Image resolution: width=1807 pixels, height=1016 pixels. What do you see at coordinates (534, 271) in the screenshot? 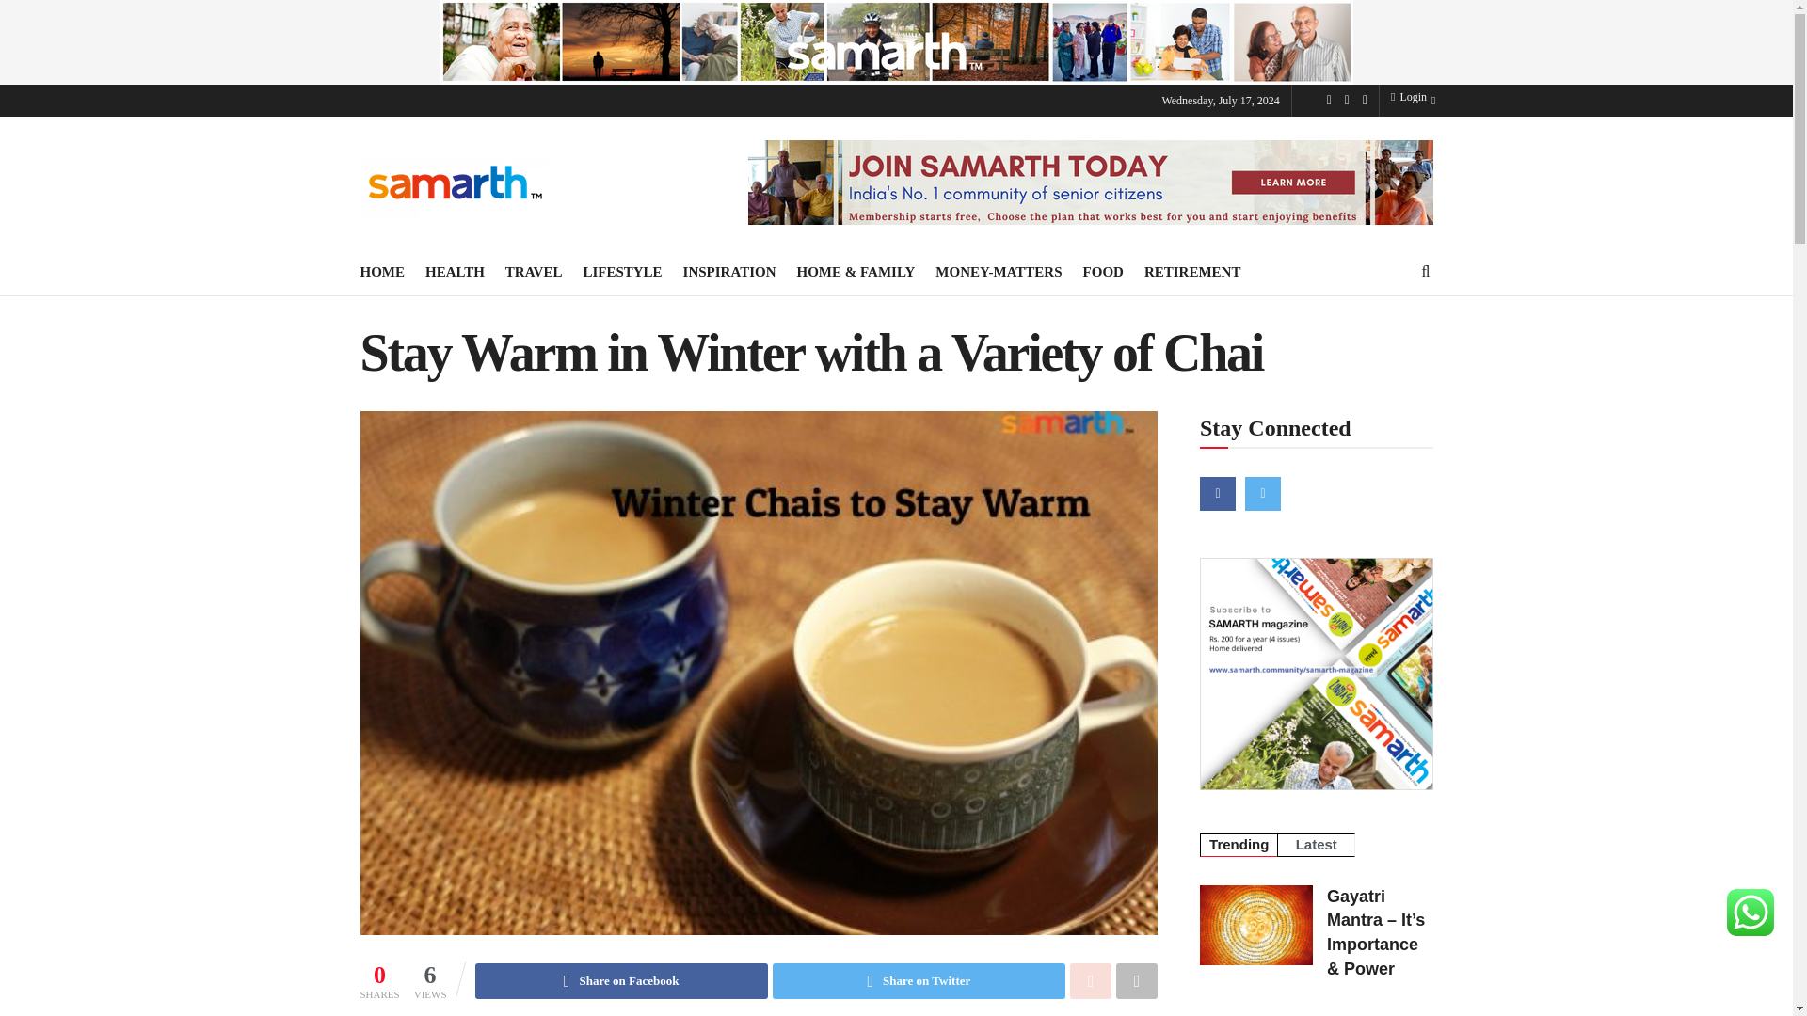
I see `TRAVEL` at bounding box center [534, 271].